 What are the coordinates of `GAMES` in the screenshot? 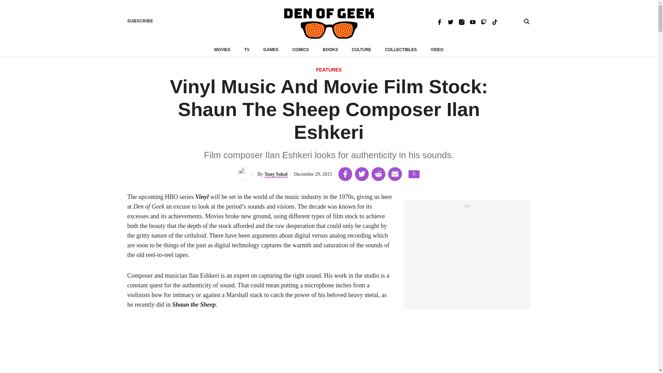 It's located at (401, 50).